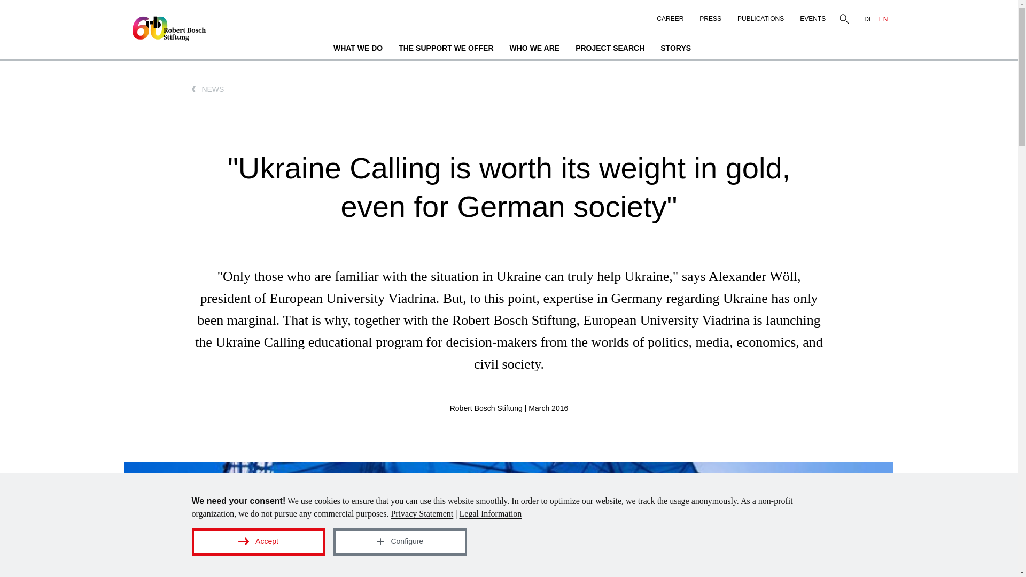 This screenshot has height=577, width=1026. What do you see at coordinates (711, 16) in the screenshot?
I see `PRESS` at bounding box center [711, 16].